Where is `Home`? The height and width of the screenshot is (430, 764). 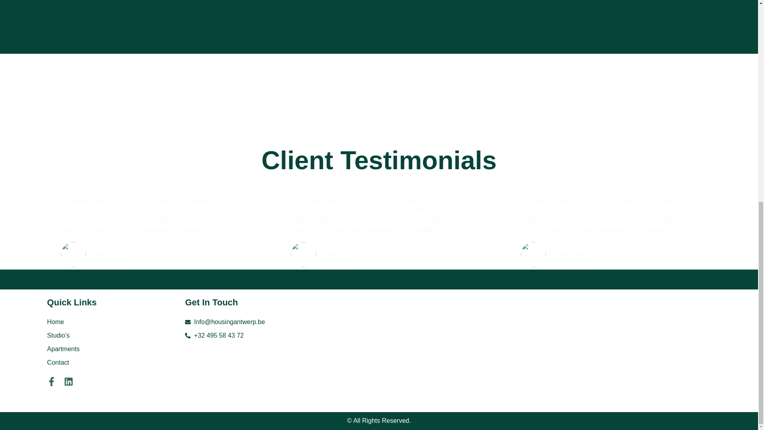
Home is located at coordinates (103, 322).